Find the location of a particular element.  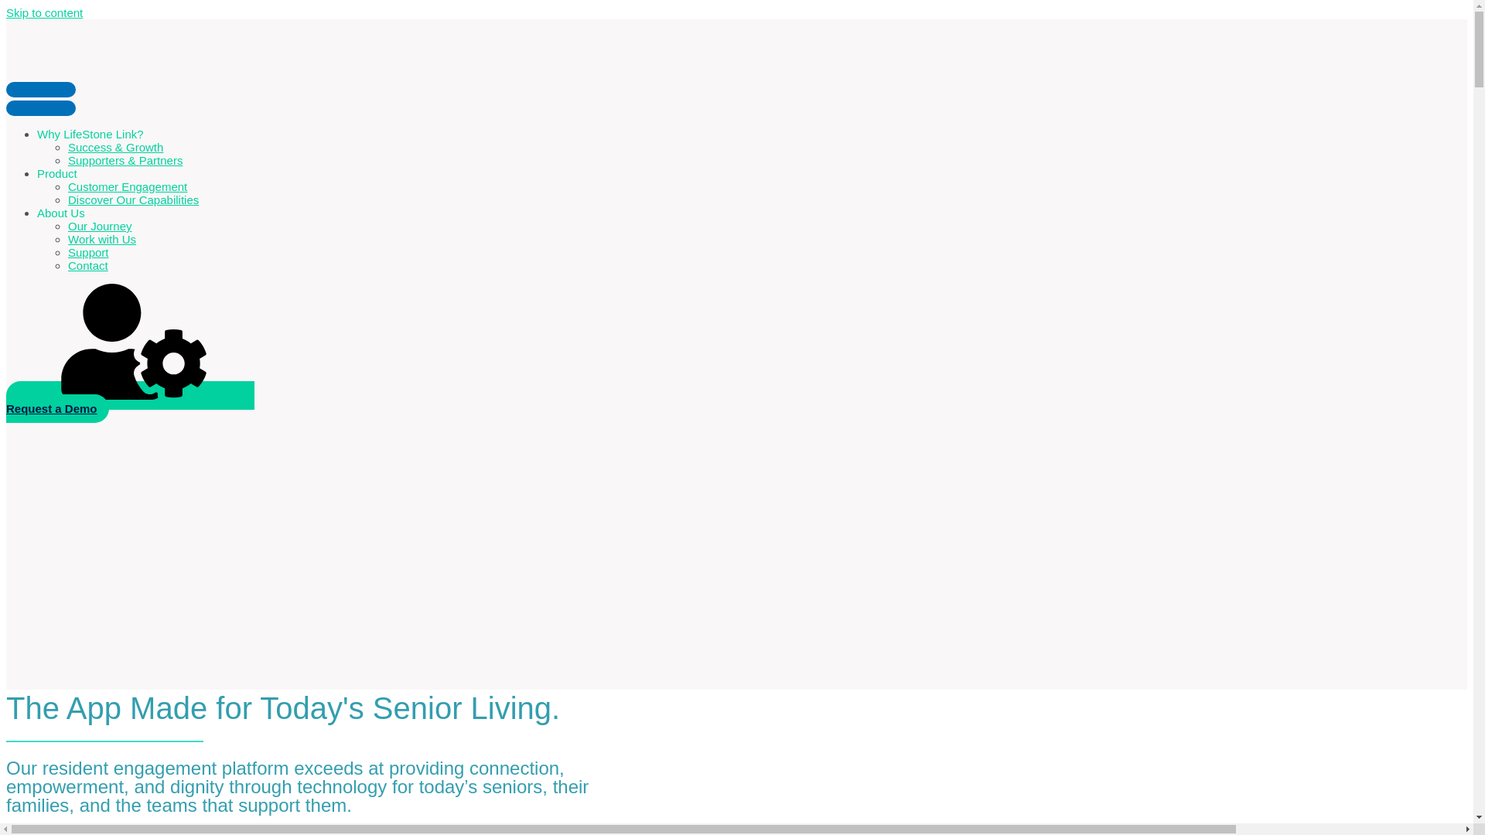

Work with Us is located at coordinates (102, 239).